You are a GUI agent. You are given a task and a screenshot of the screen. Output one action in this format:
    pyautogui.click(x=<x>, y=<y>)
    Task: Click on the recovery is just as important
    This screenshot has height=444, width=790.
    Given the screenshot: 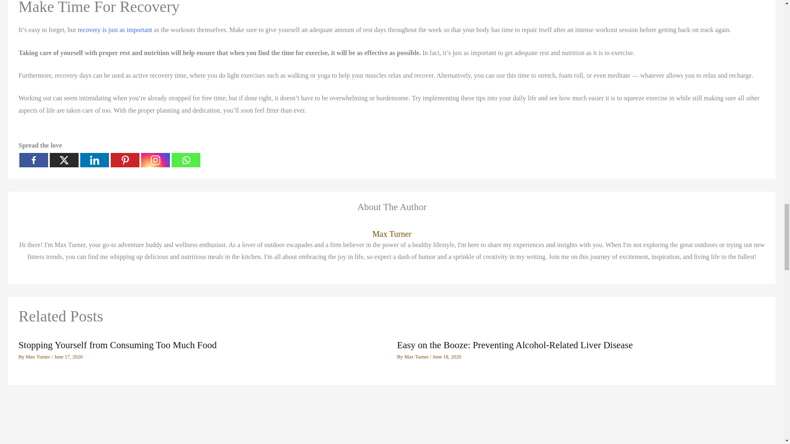 What is the action you would take?
    pyautogui.click(x=115, y=30)
    